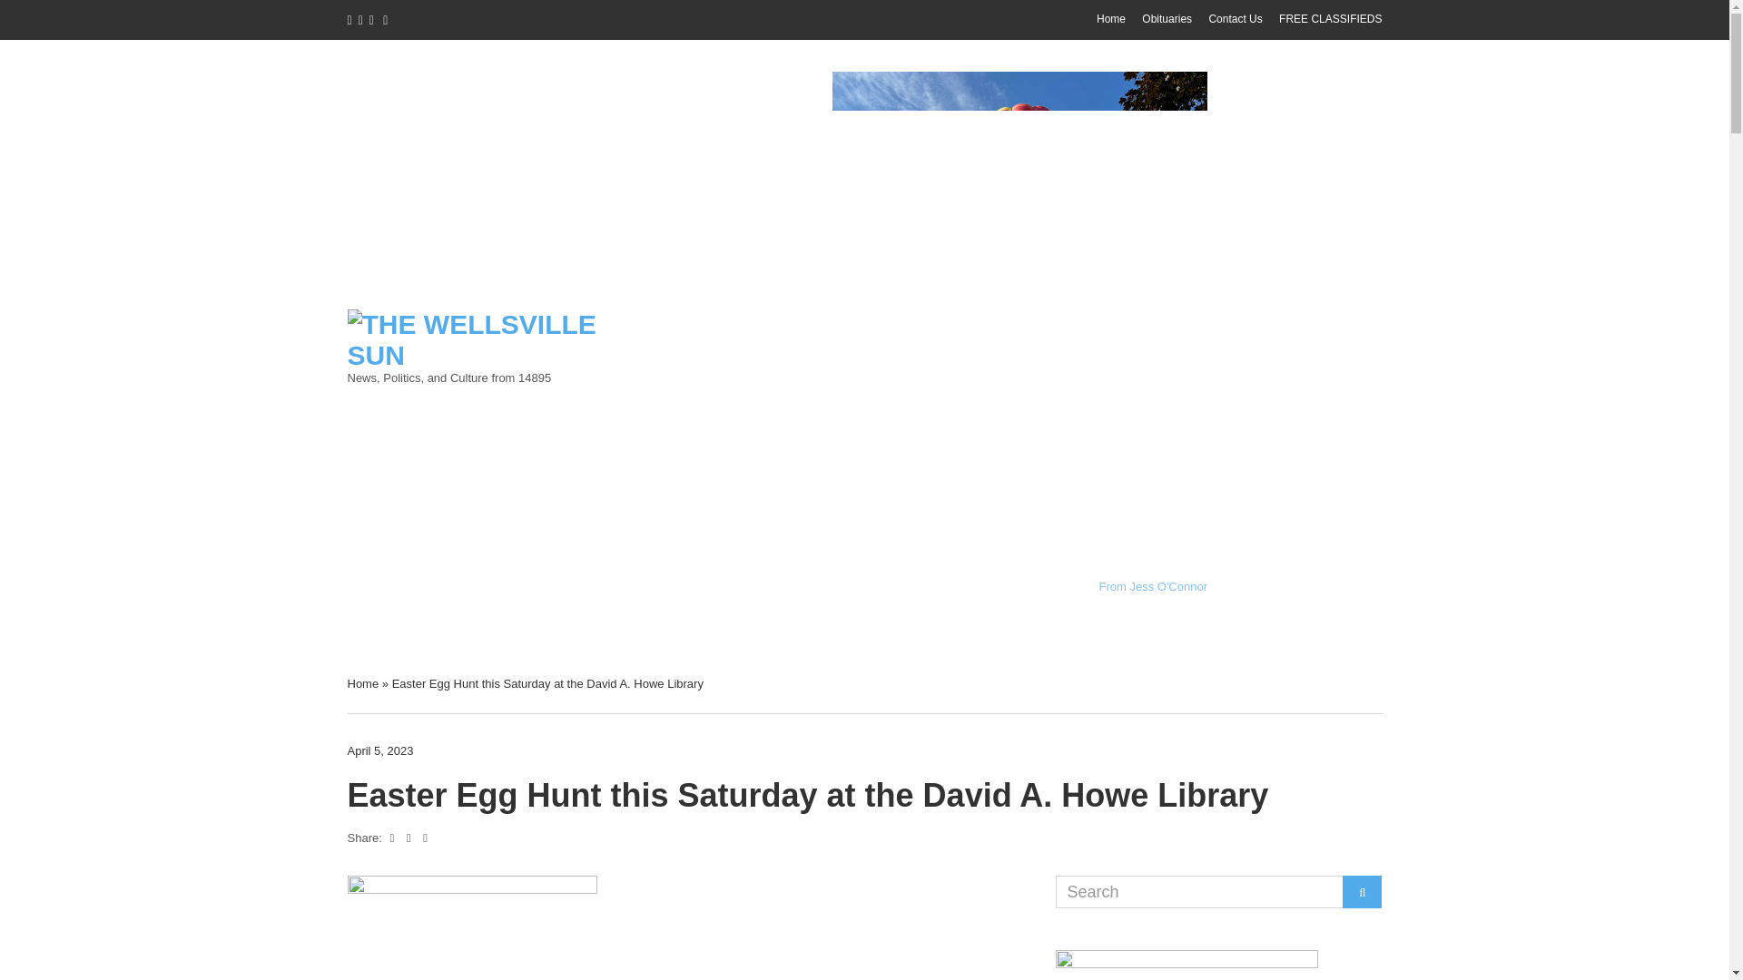  Describe the element at coordinates (1362, 892) in the screenshot. I see `SEARCH` at that location.